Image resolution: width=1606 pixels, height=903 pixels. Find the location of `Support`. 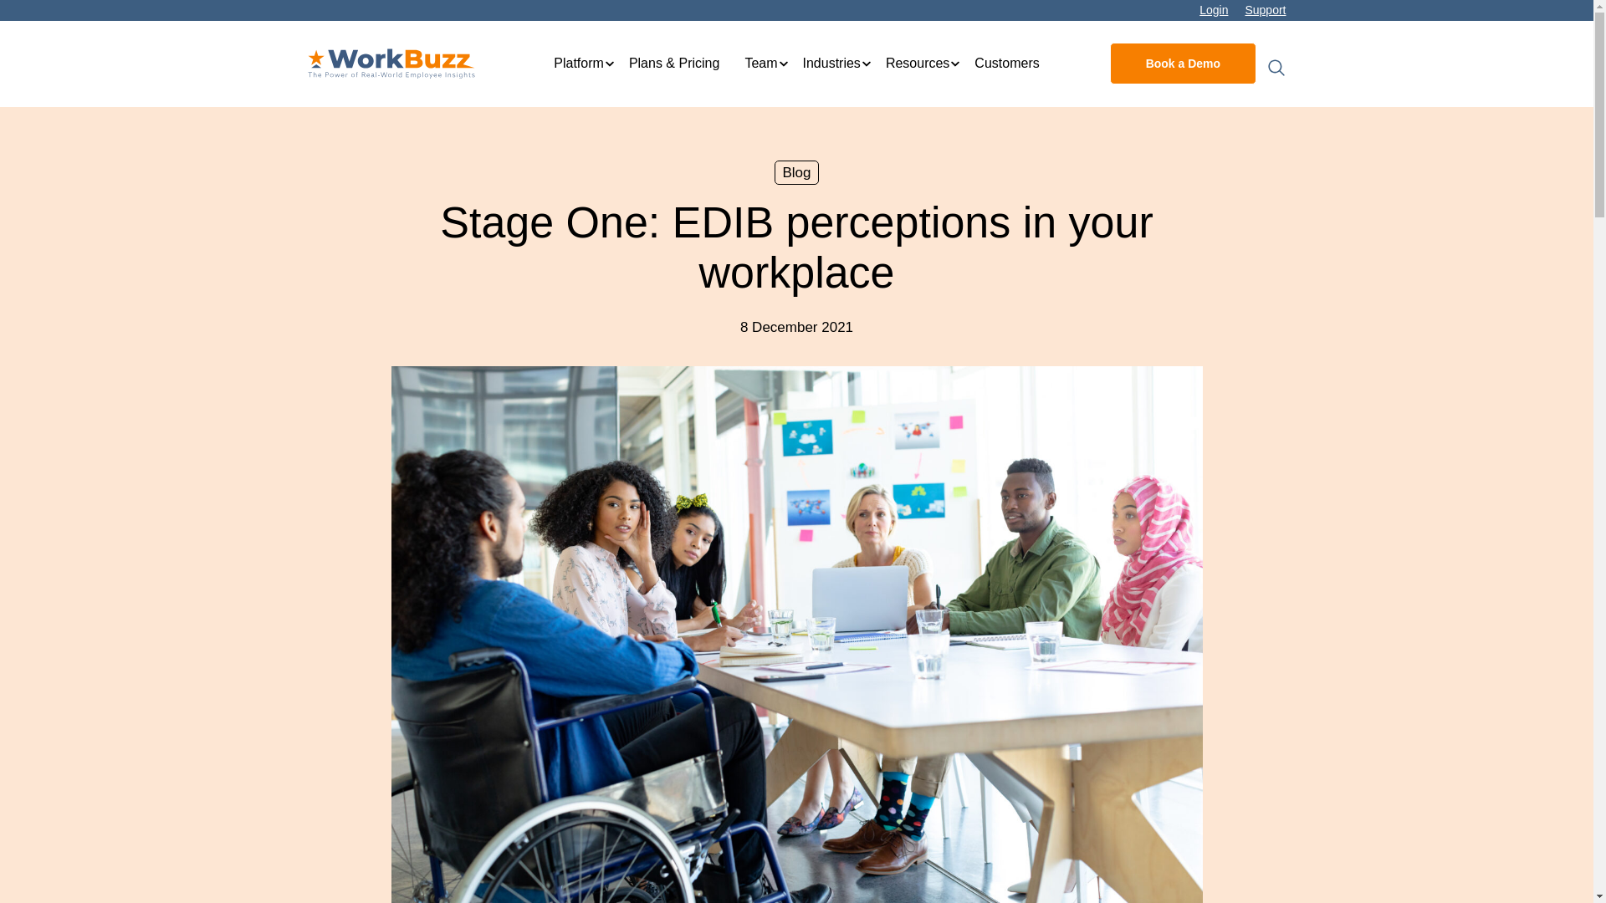

Support is located at coordinates (1265, 10).